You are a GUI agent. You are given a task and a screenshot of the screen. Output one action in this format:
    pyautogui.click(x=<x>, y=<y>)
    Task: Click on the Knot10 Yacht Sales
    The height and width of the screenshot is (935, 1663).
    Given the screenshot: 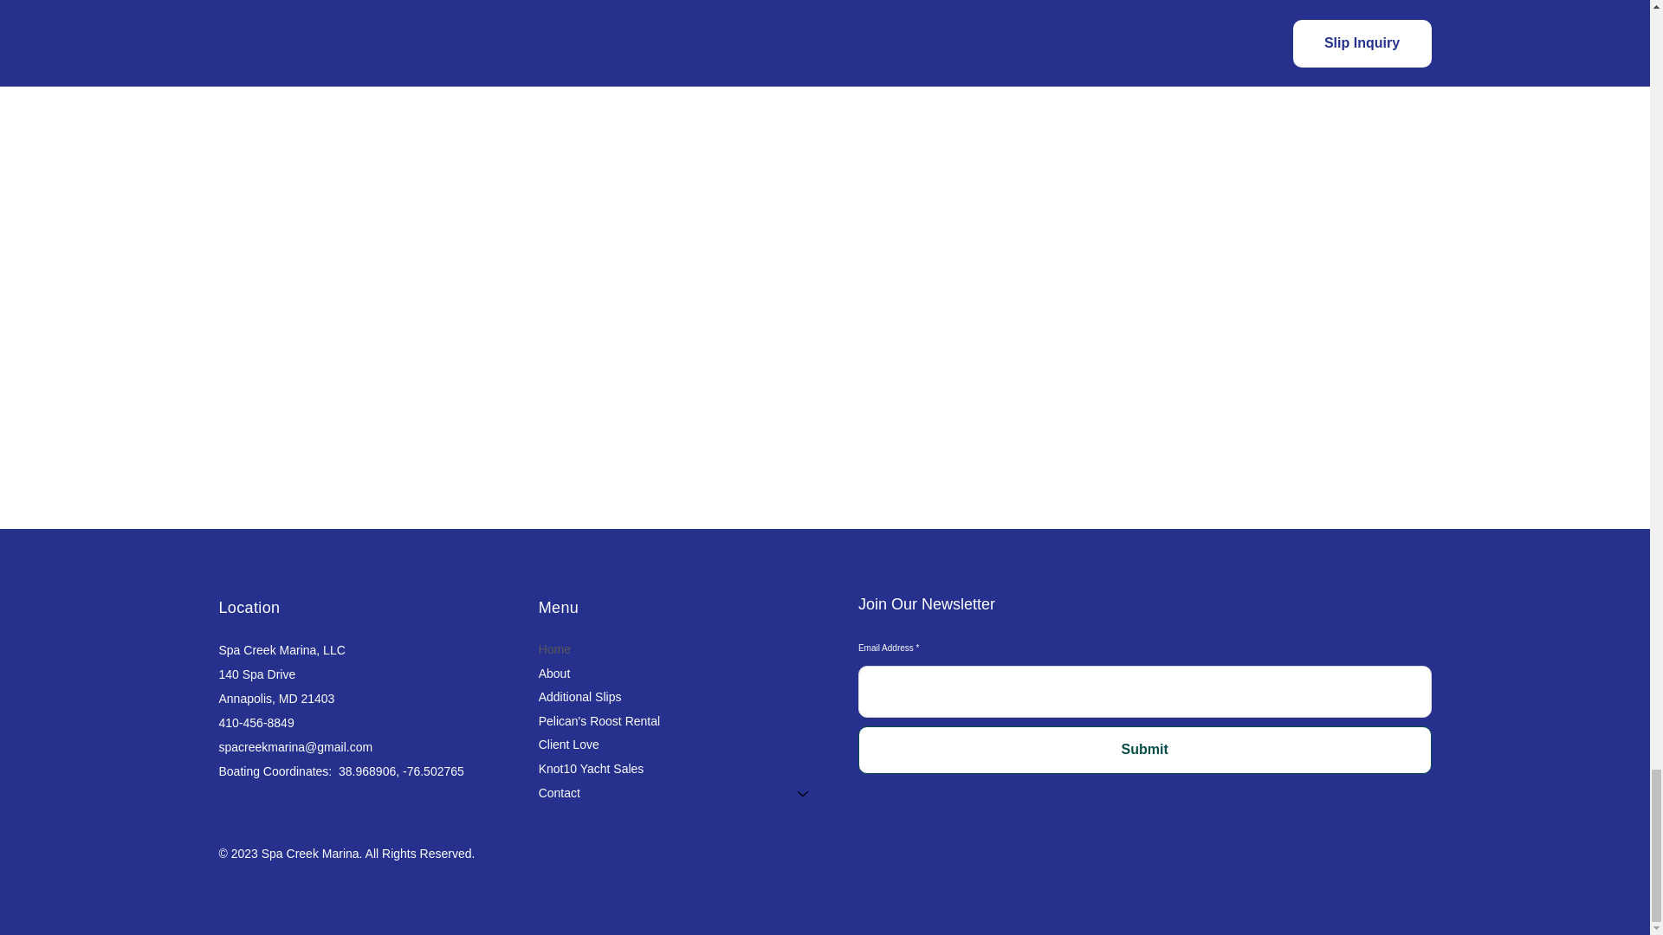 What is the action you would take?
    pyautogui.click(x=682, y=769)
    